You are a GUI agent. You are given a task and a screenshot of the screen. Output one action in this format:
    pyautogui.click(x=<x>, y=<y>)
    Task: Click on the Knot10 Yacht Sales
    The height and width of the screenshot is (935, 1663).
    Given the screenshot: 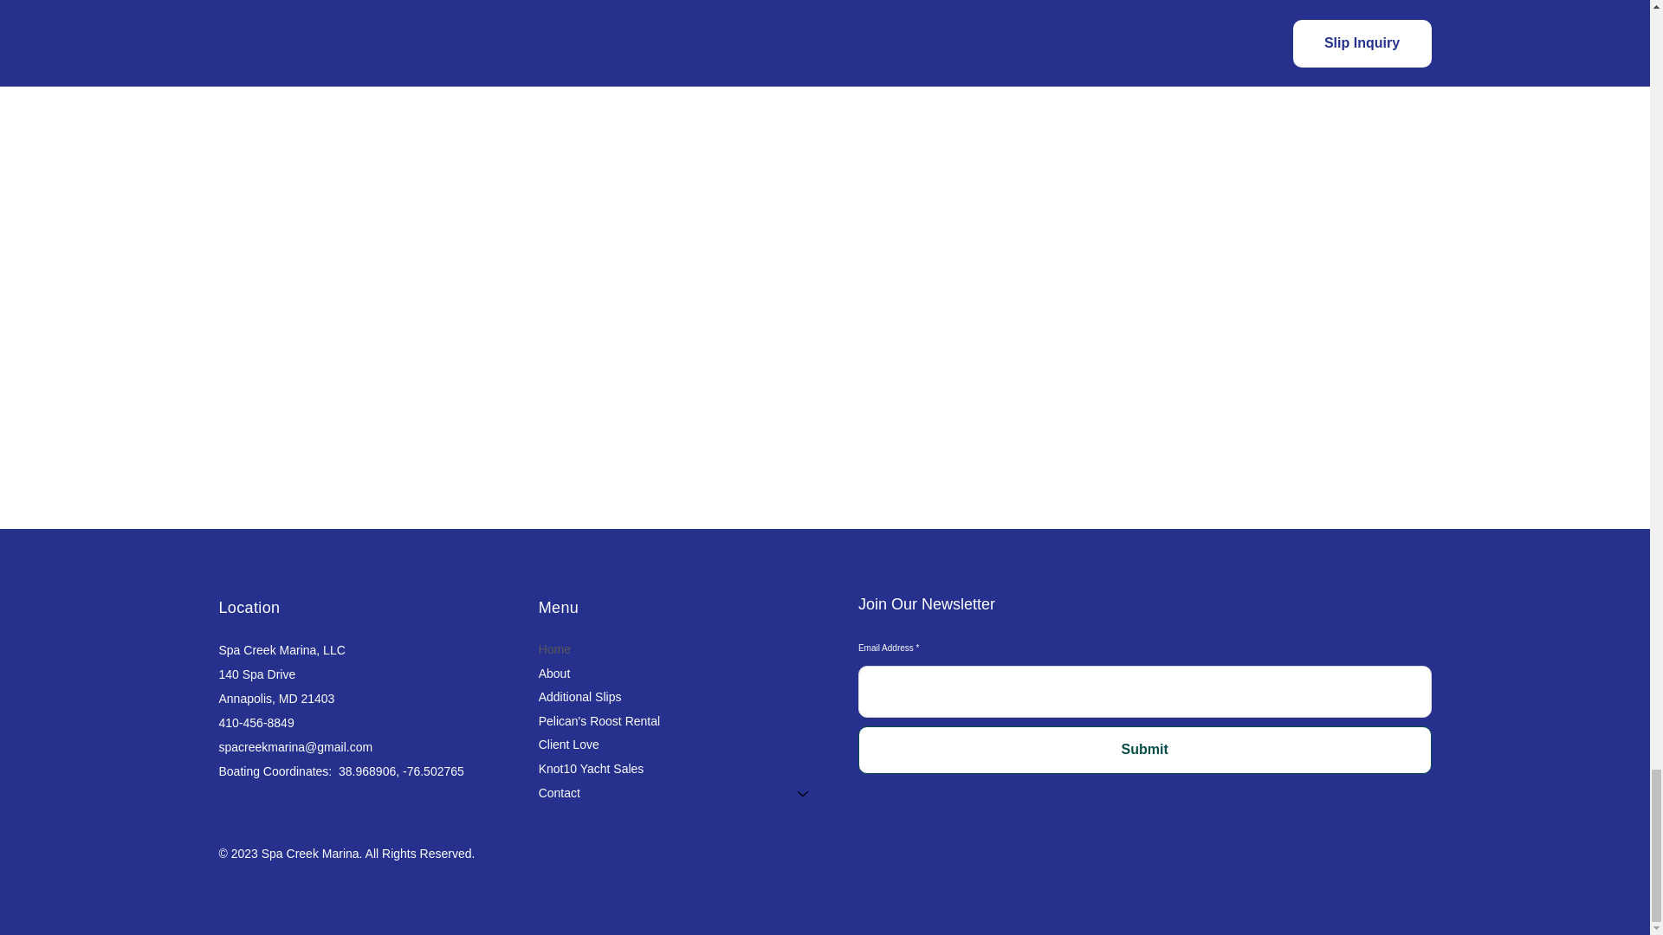 What is the action you would take?
    pyautogui.click(x=682, y=769)
    